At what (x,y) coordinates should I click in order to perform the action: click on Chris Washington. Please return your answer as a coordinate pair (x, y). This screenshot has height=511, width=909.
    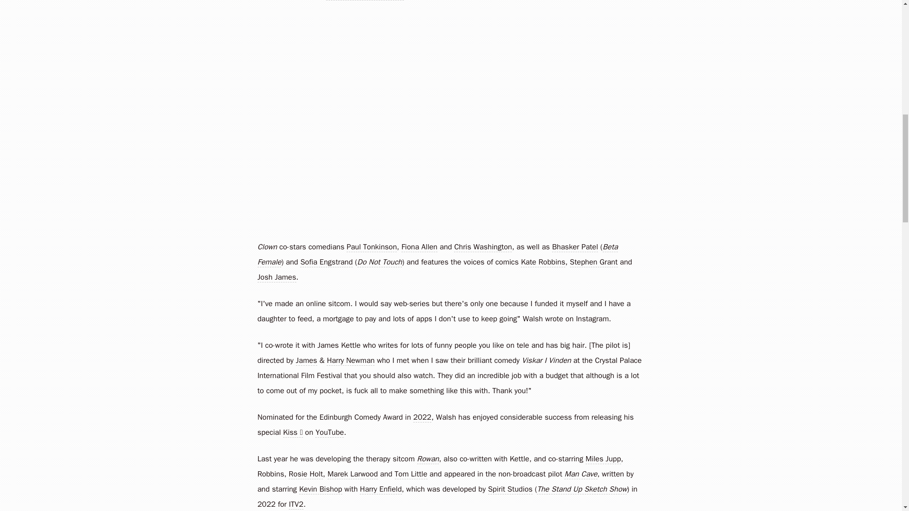
    Looking at the image, I should click on (482, 247).